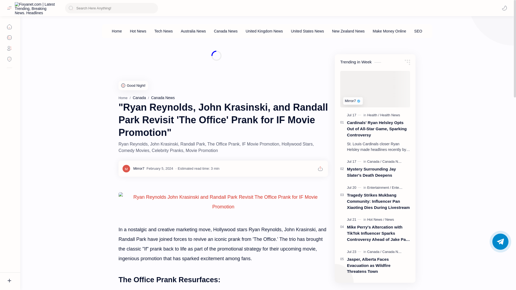 Image resolution: width=516 pixels, height=290 pixels. Describe the element at coordinates (355, 252) in the screenshot. I see `Published: July 23, 2024` at that location.